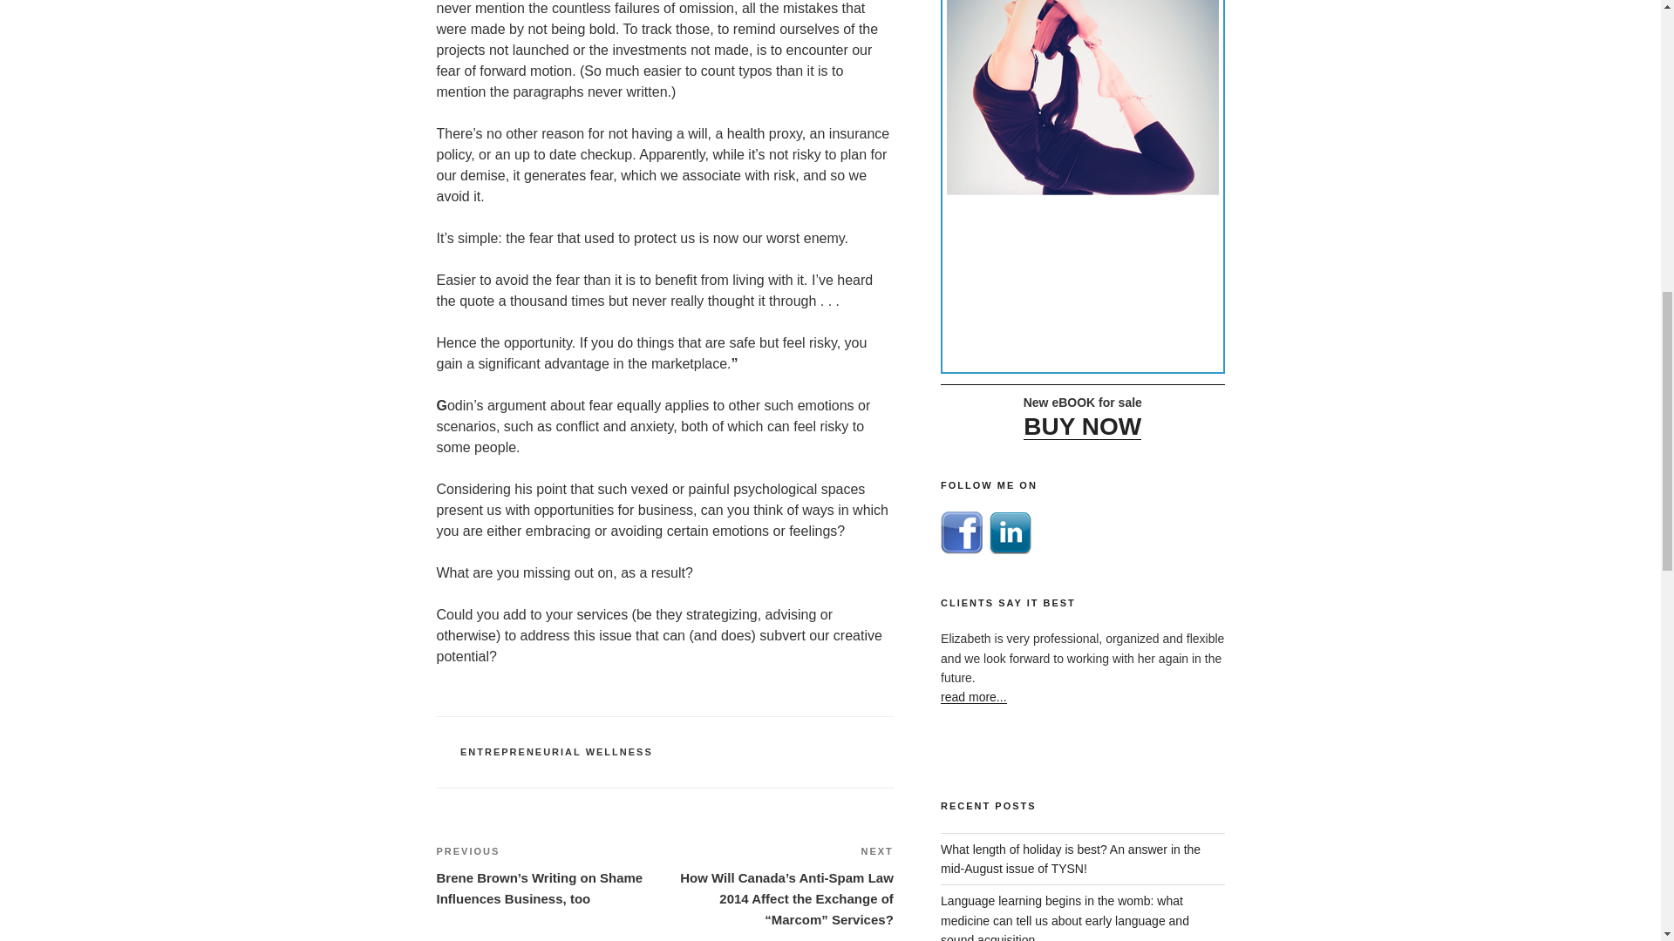 The image size is (1674, 941). What do you see at coordinates (556, 752) in the screenshot?
I see `ENTREPRENEURIAL WELLNESS` at bounding box center [556, 752].